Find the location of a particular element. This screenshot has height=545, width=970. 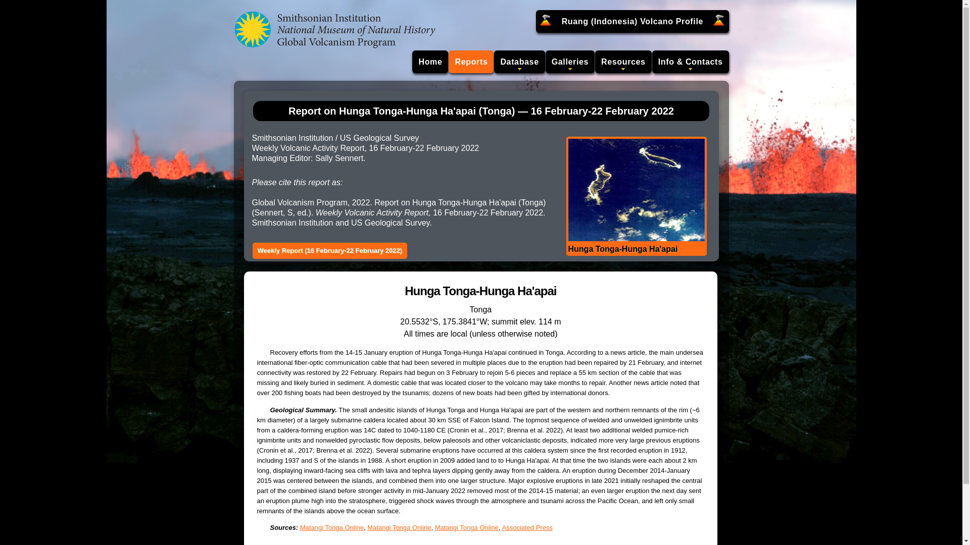

Home is located at coordinates (430, 62).